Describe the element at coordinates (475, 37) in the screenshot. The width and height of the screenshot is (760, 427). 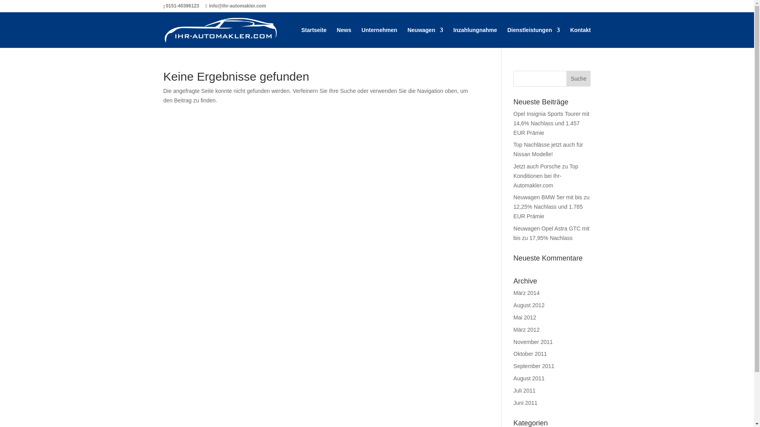
I see `Inzahlungnahme` at that location.